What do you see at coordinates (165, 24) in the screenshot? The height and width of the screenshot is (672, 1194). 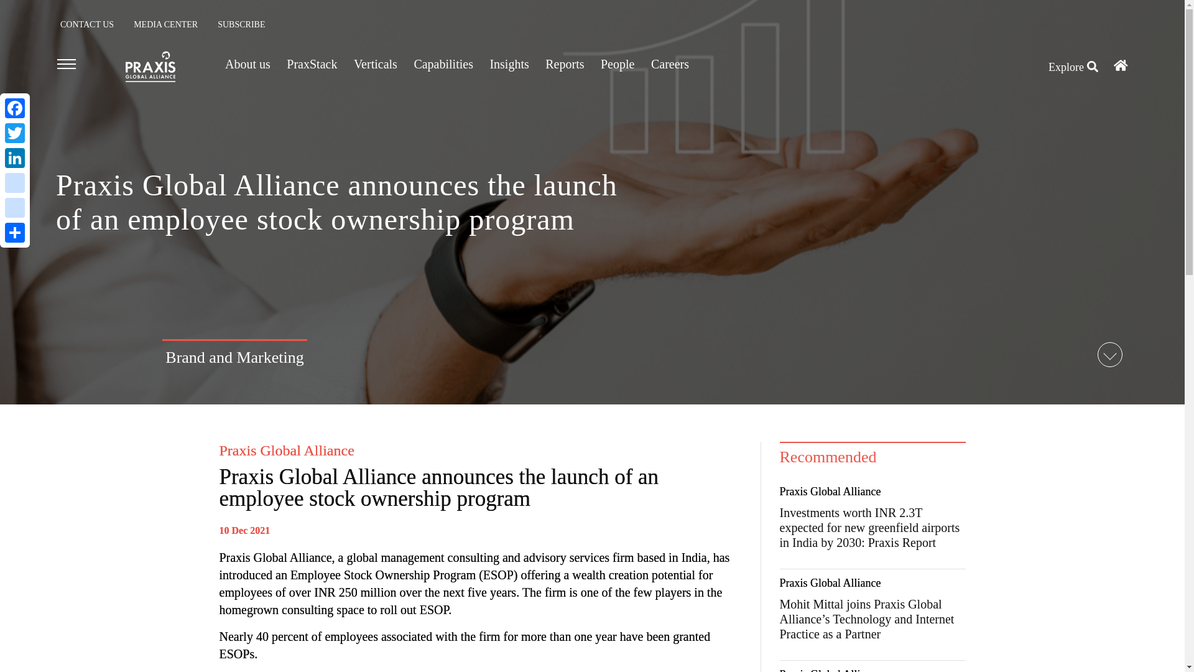 I see `MEDIA CENTER` at bounding box center [165, 24].